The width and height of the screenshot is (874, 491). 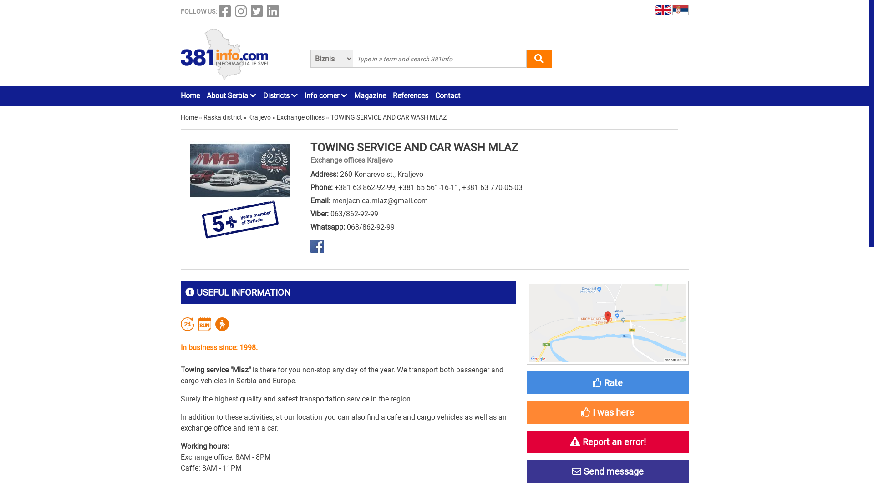 I want to click on About Serbia, so click(x=231, y=96).